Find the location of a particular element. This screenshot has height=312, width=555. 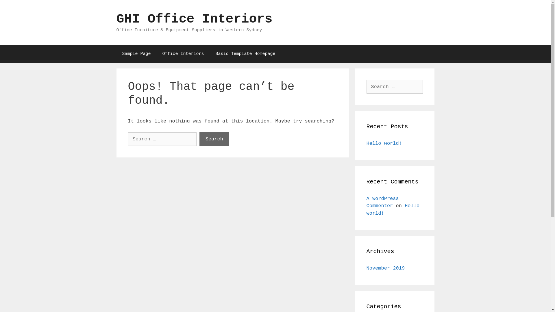

Sample Page is located at coordinates (136, 54).